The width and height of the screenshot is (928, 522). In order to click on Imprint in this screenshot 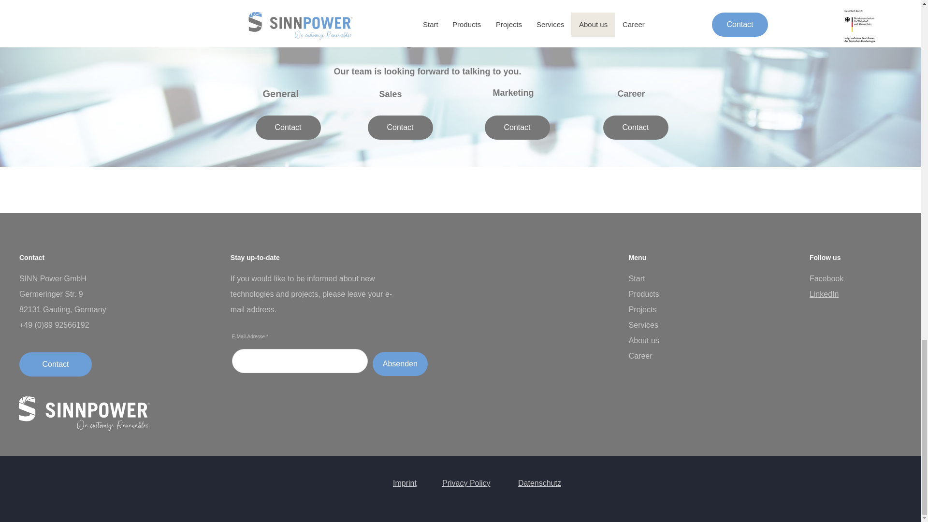, I will do `click(405, 483)`.